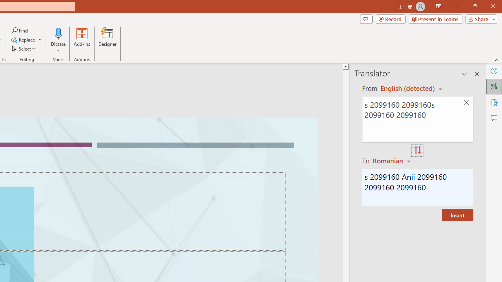  I want to click on Replace..., so click(24, 40).